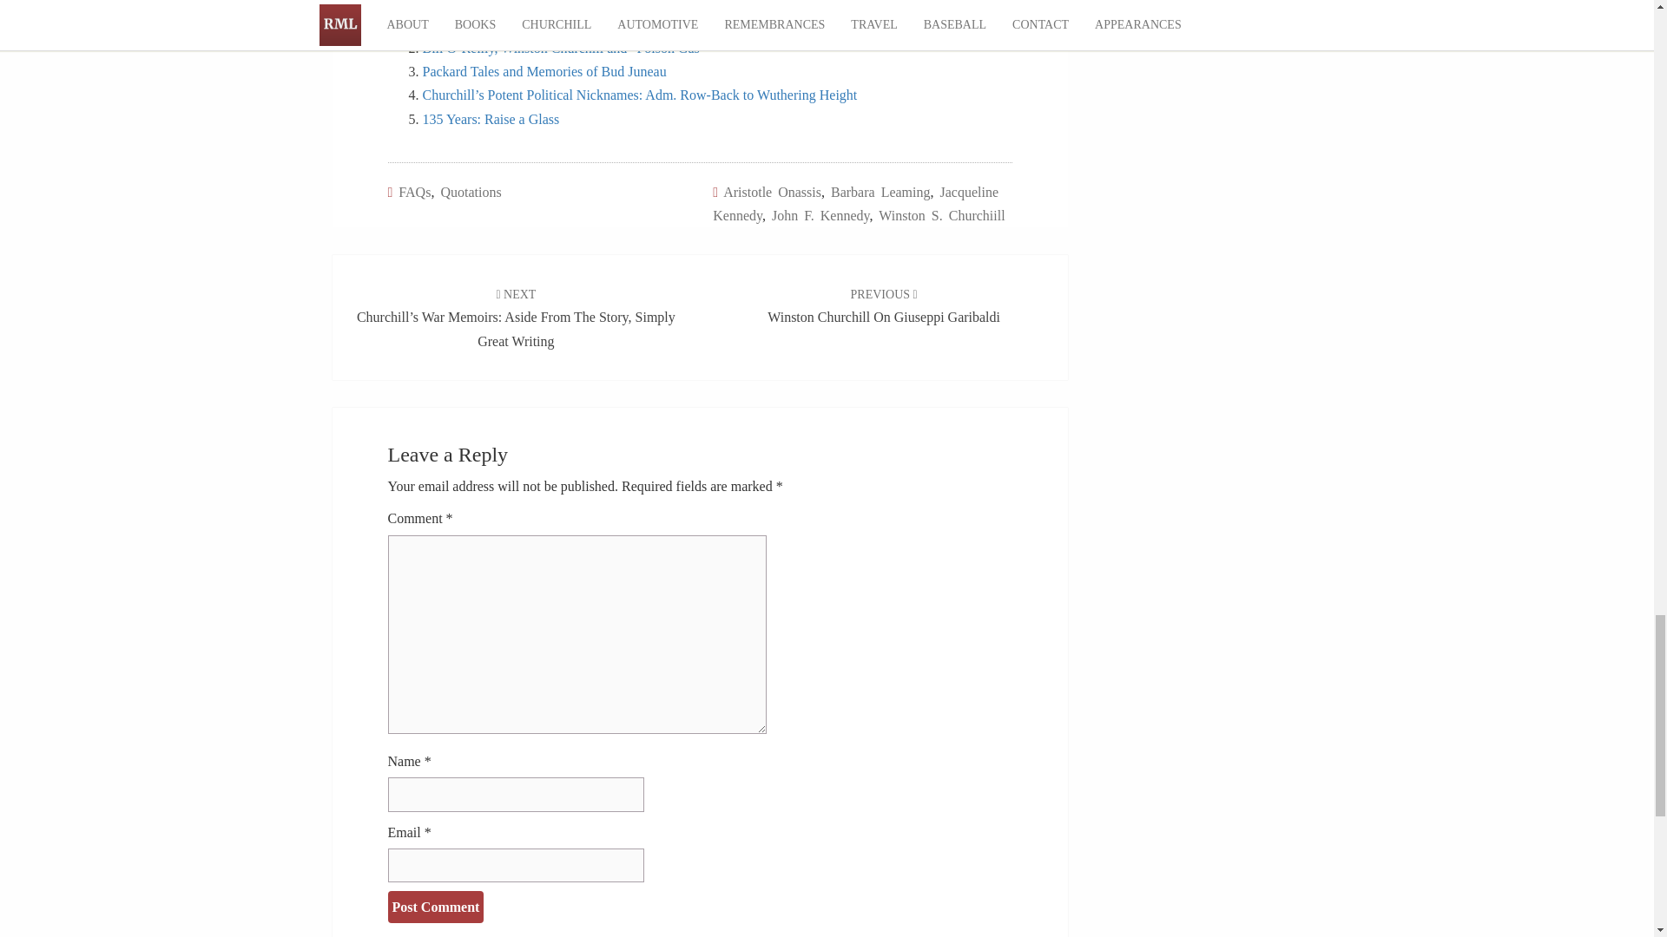  What do you see at coordinates (544, 71) in the screenshot?
I see `Packard Tales and Memories of Bud Juneau` at bounding box center [544, 71].